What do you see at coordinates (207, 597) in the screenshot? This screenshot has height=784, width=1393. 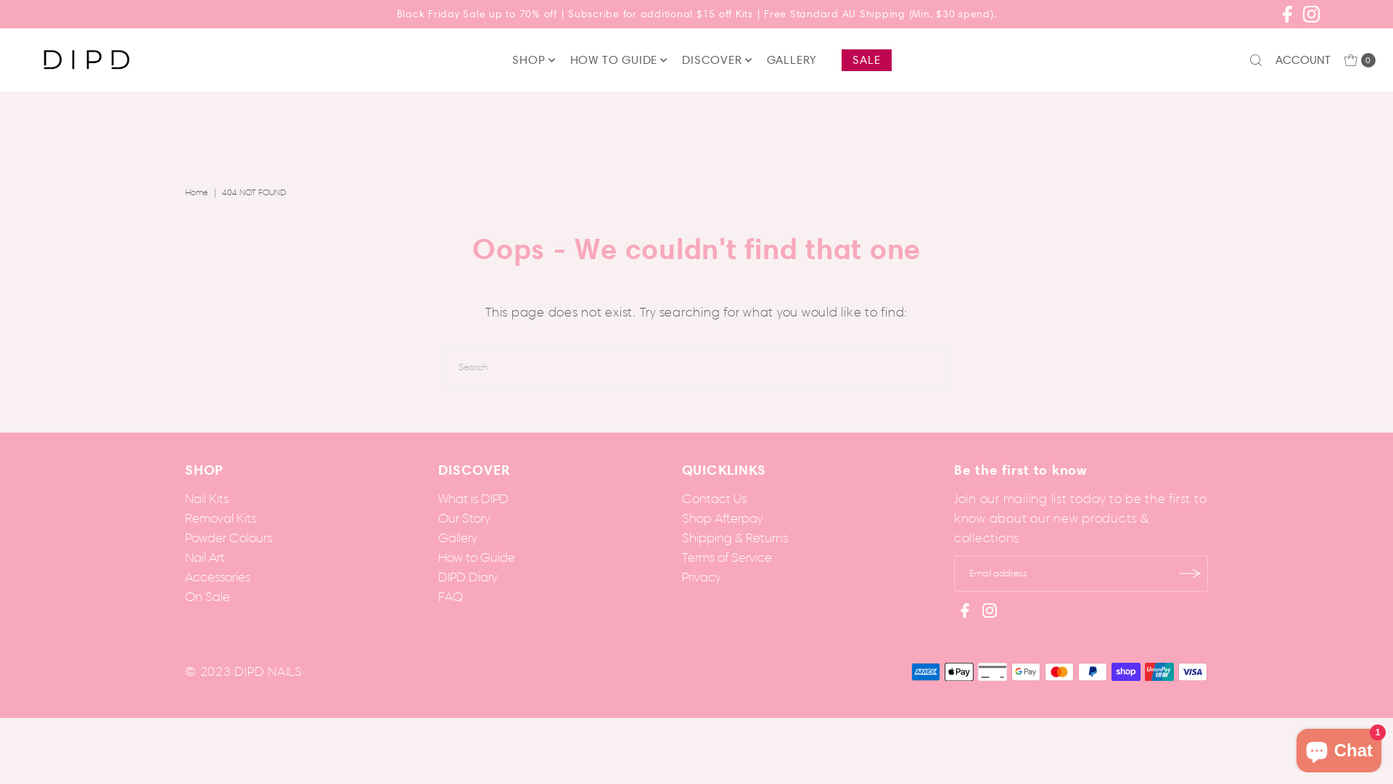 I see `On Sale` at bounding box center [207, 597].